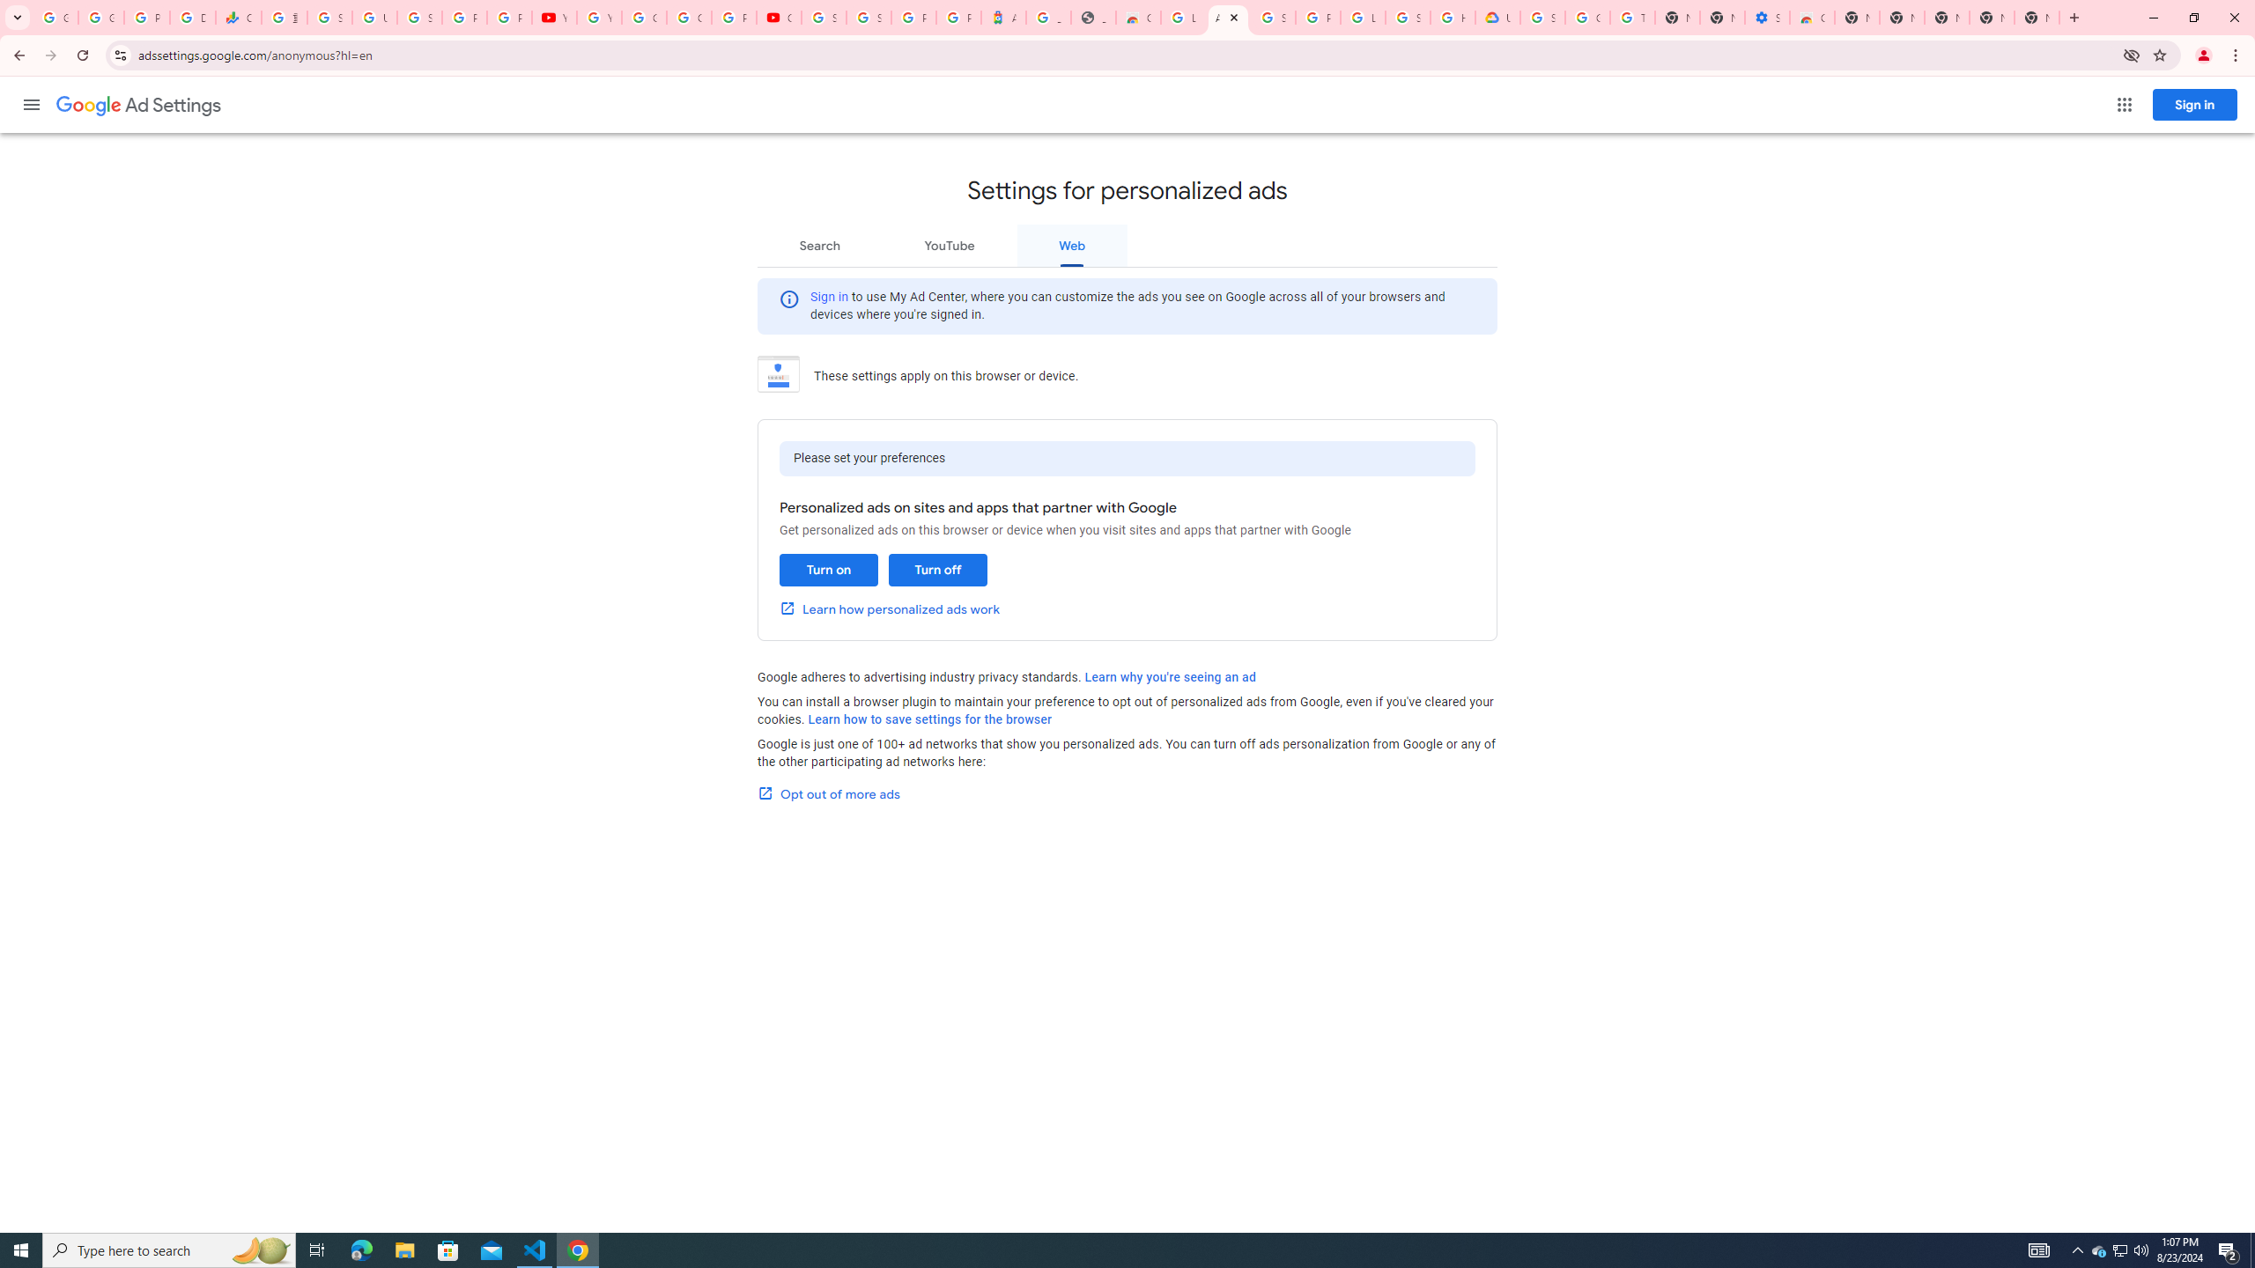 The width and height of the screenshot is (2255, 1268). I want to click on New Tab, so click(1857, 18).